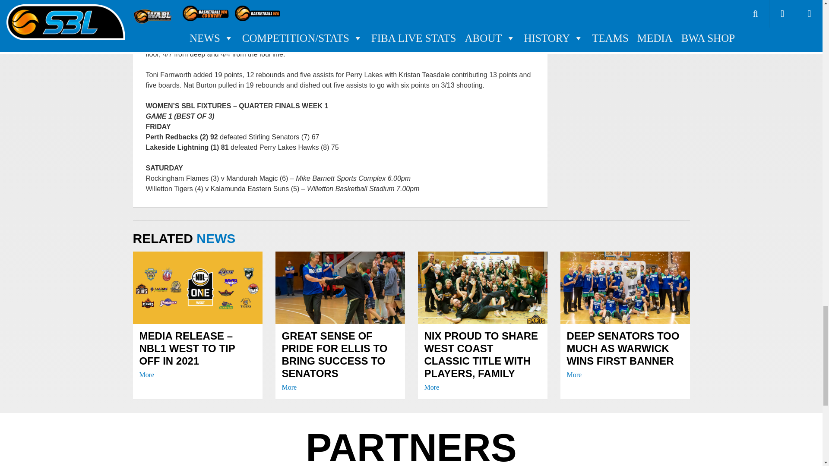  What do you see at coordinates (339, 360) in the screenshot?
I see `Great sense of pride for Ellis to bring success to Senators` at bounding box center [339, 360].